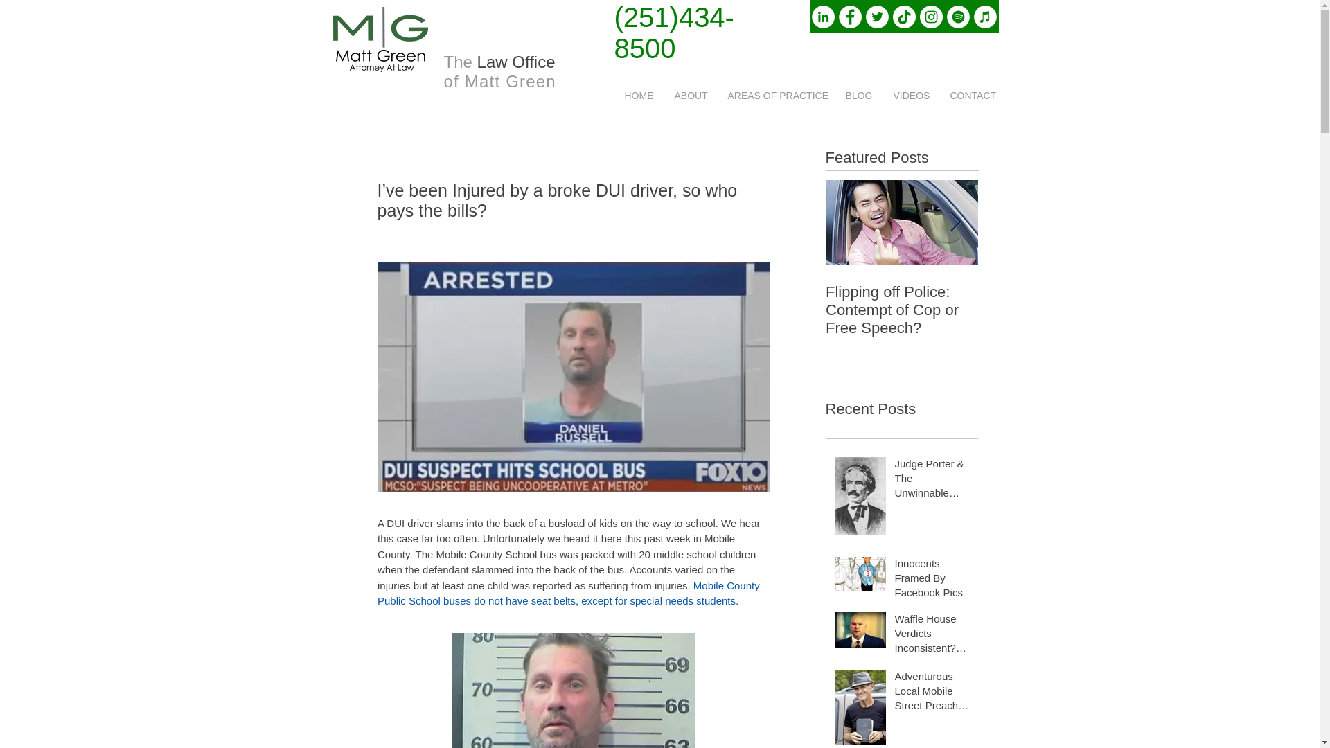 The image size is (1330, 748). Describe the element at coordinates (971, 96) in the screenshot. I see `CONTACT` at that location.